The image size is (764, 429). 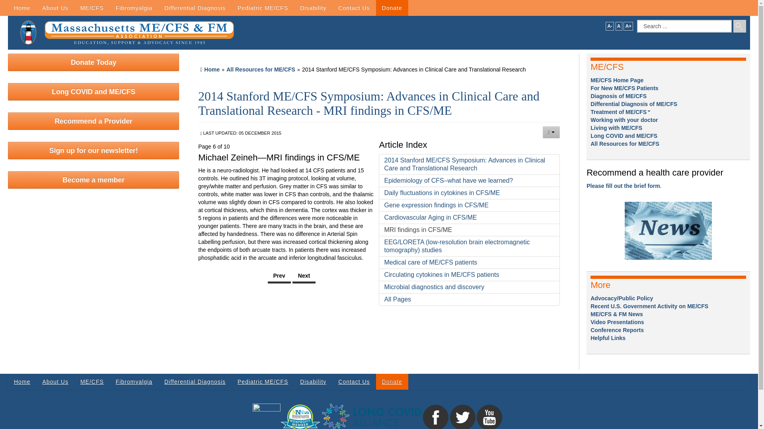 I want to click on About Us, so click(x=55, y=8).